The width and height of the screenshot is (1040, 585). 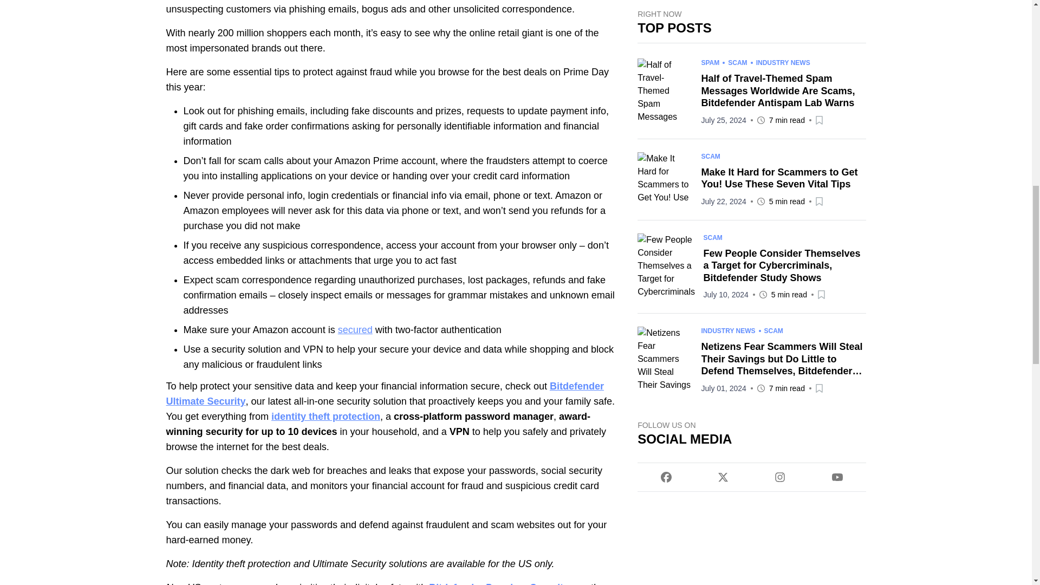 I want to click on Bitdefender Premium Security, so click(x=498, y=583).